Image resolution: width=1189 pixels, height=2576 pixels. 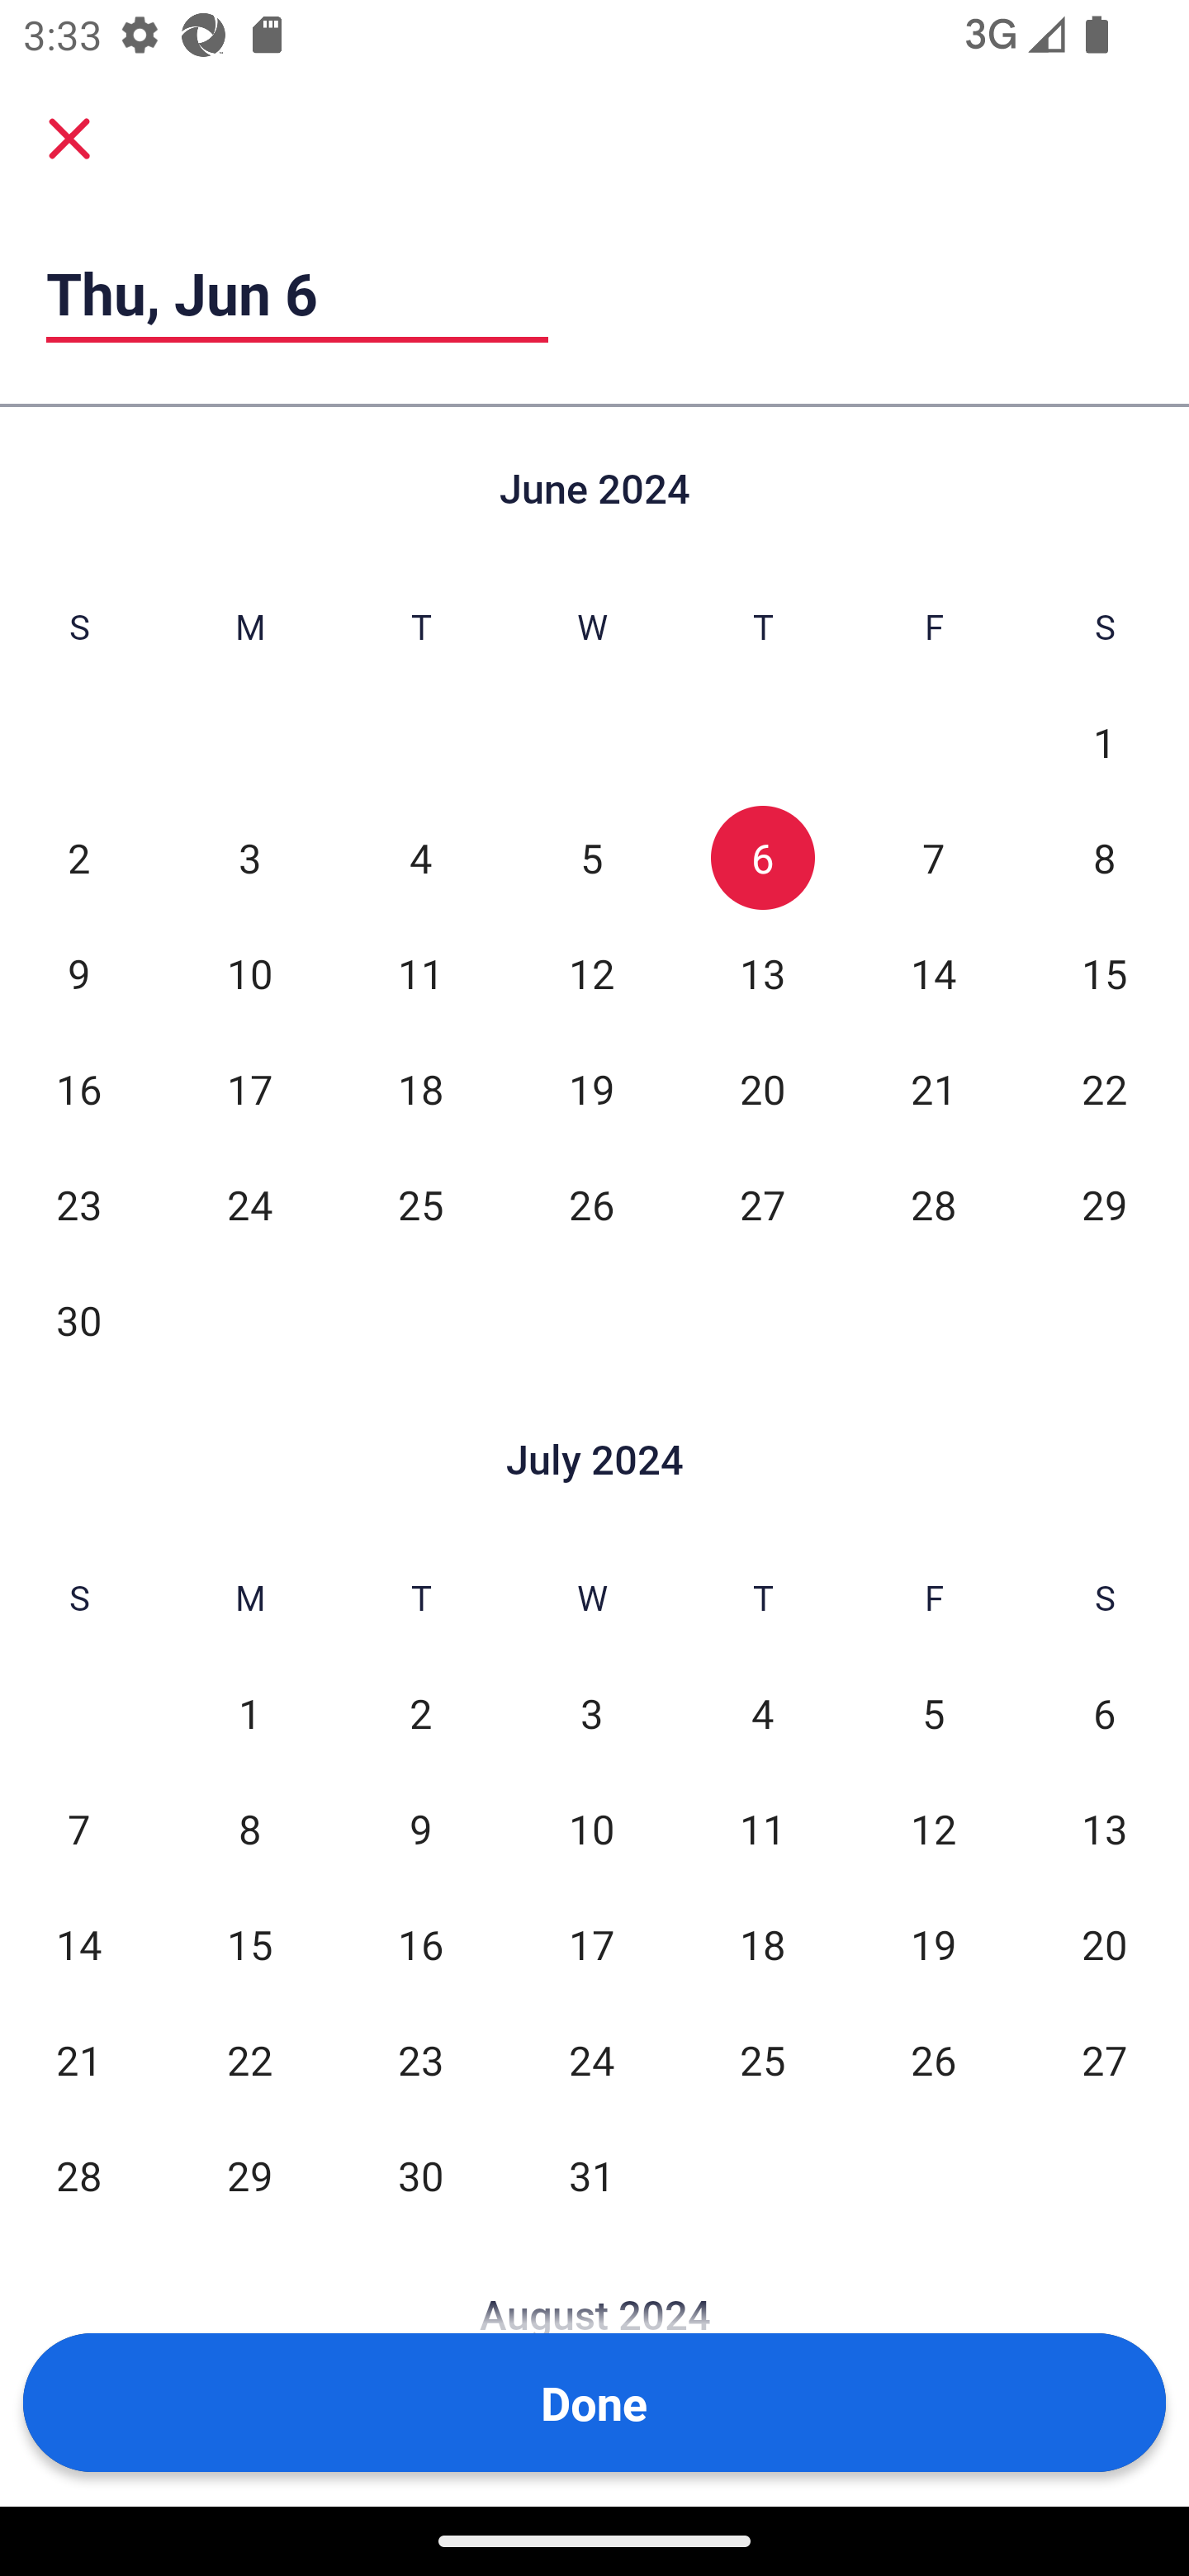 I want to click on 21 Sun, Jul 21, Not Selected, so click(x=78, y=2059).